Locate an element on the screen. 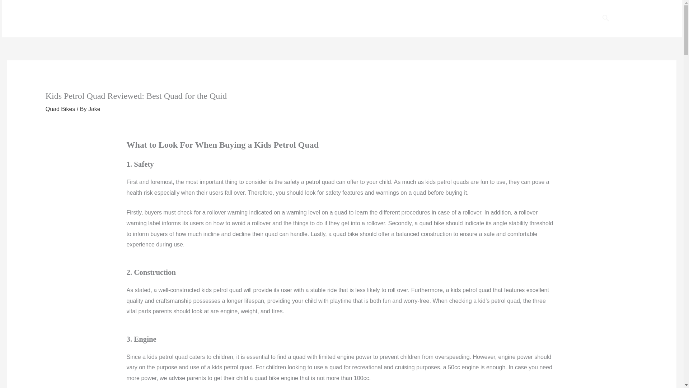  View all posts by Jake is located at coordinates (94, 109).